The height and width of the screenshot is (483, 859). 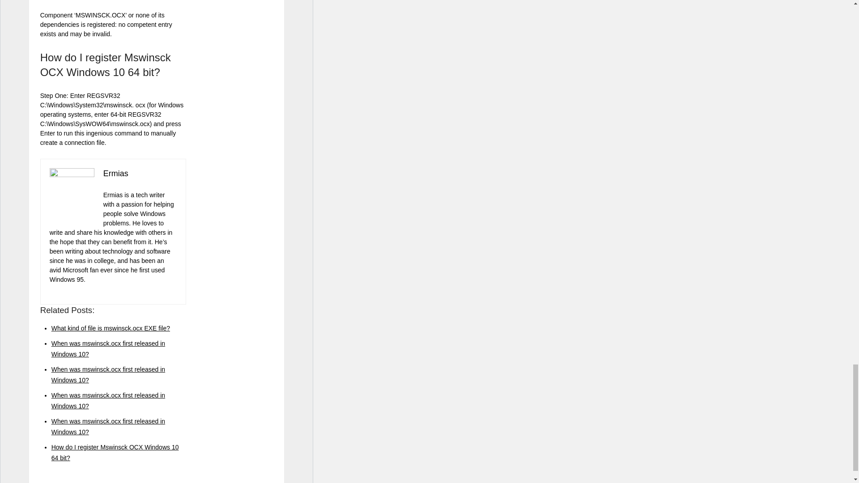 I want to click on When was mswinsck.ocx first released in Windows 10?, so click(x=108, y=349).